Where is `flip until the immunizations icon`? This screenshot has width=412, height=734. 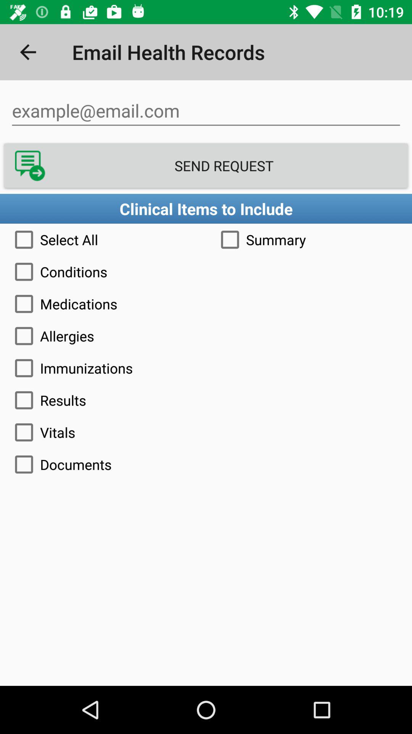 flip until the immunizations icon is located at coordinates (206, 368).